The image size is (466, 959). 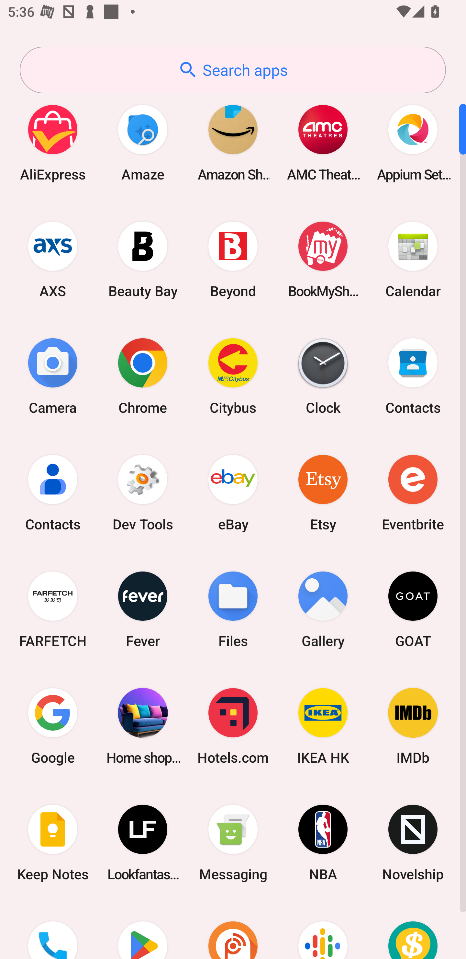 I want to click on Citybus, so click(x=233, y=376).